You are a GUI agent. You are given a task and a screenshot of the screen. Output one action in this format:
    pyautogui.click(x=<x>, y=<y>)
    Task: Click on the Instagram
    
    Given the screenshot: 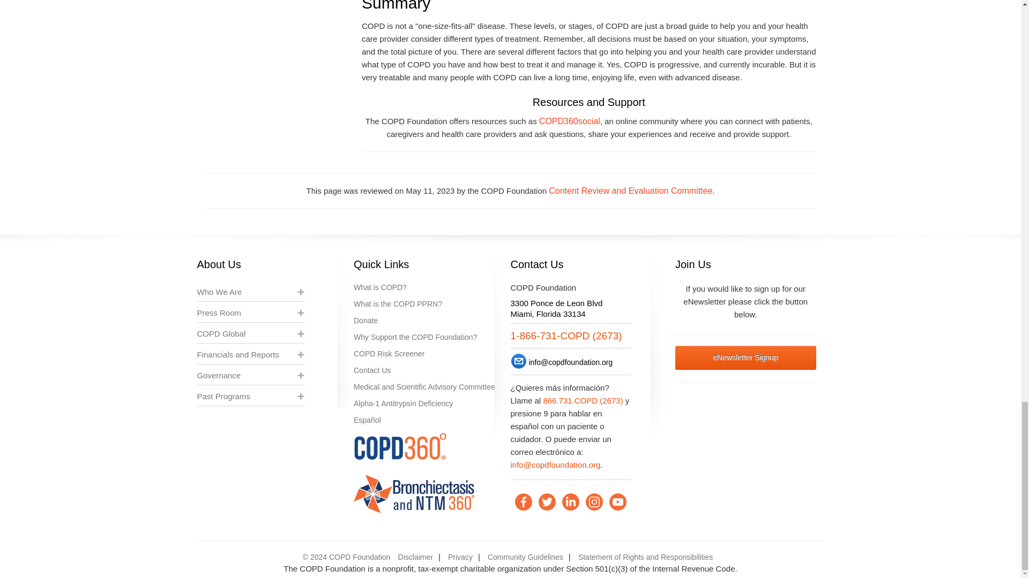 What is the action you would take?
    pyautogui.click(x=594, y=502)
    